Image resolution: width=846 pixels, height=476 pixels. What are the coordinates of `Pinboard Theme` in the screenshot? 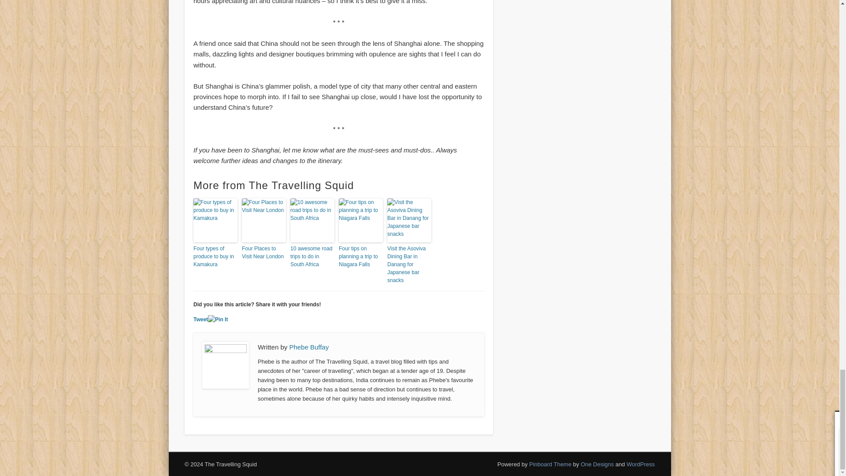 It's located at (550, 464).